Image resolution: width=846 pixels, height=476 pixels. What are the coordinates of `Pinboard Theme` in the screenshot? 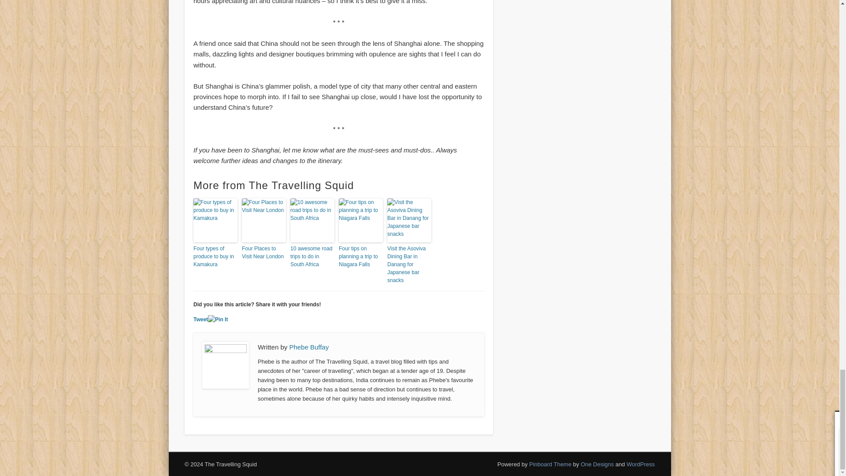 It's located at (550, 464).